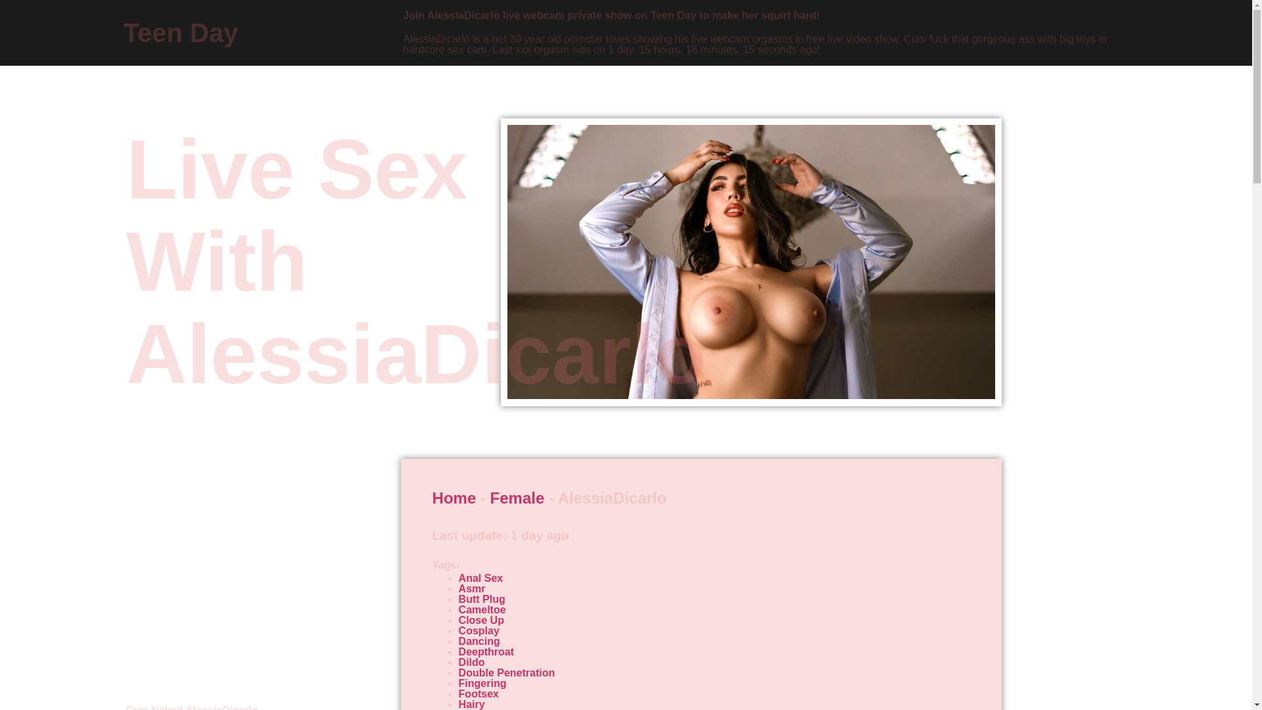  What do you see at coordinates (482, 599) in the screenshot?
I see `Butt Plug` at bounding box center [482, 599].